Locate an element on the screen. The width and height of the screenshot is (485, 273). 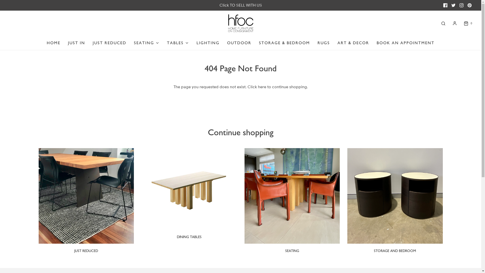
Click TO SELL WITH US is located at coordinates (240, 5).